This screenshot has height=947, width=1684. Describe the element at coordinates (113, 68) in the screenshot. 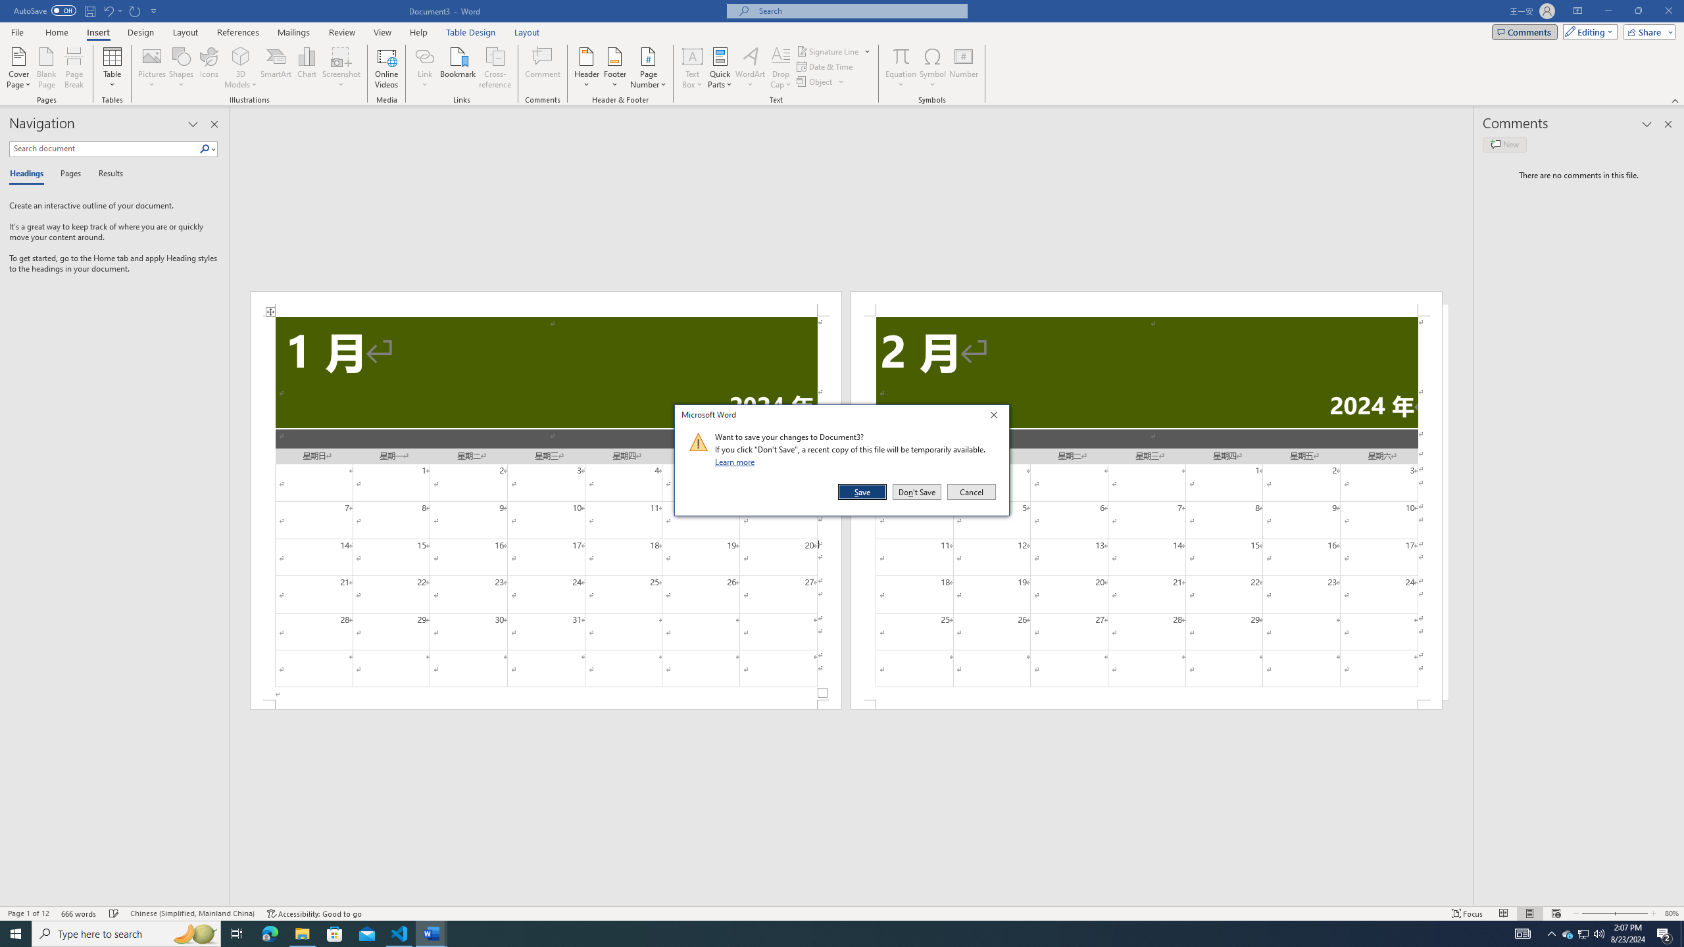

I see `Table` at that location.